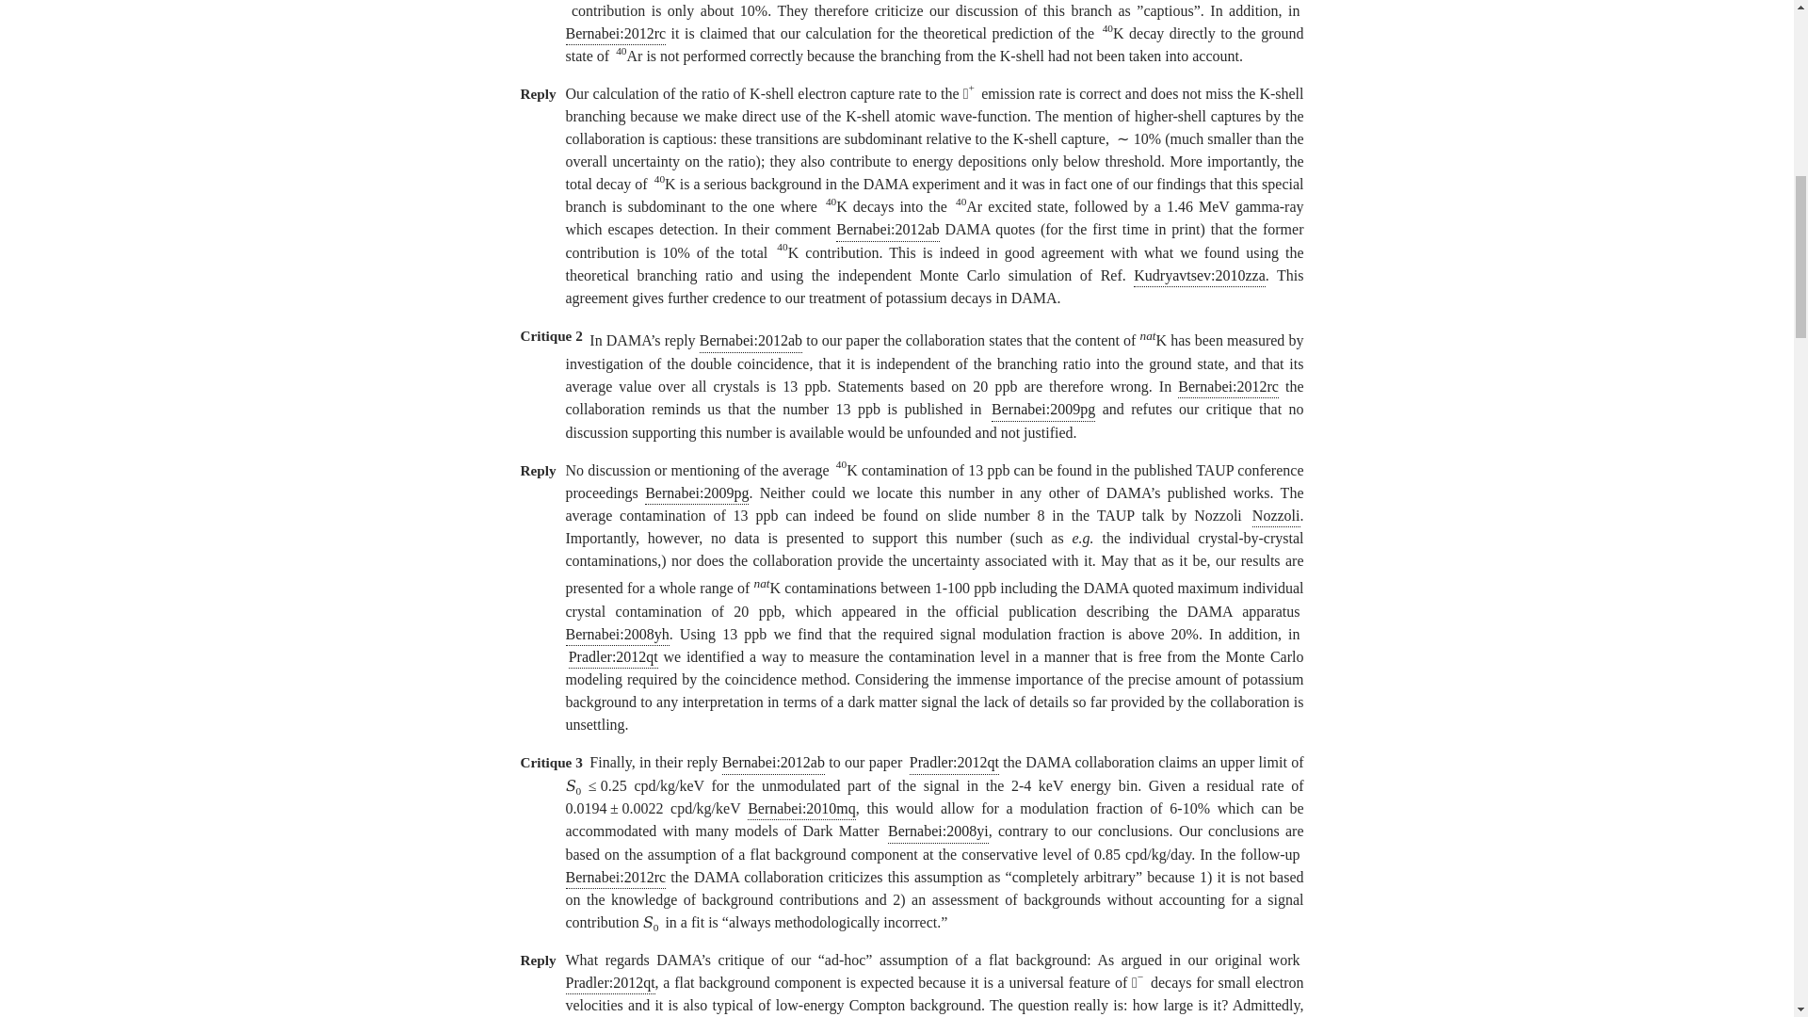  I want to click on Pradler:2012qt, so click(613, 657).